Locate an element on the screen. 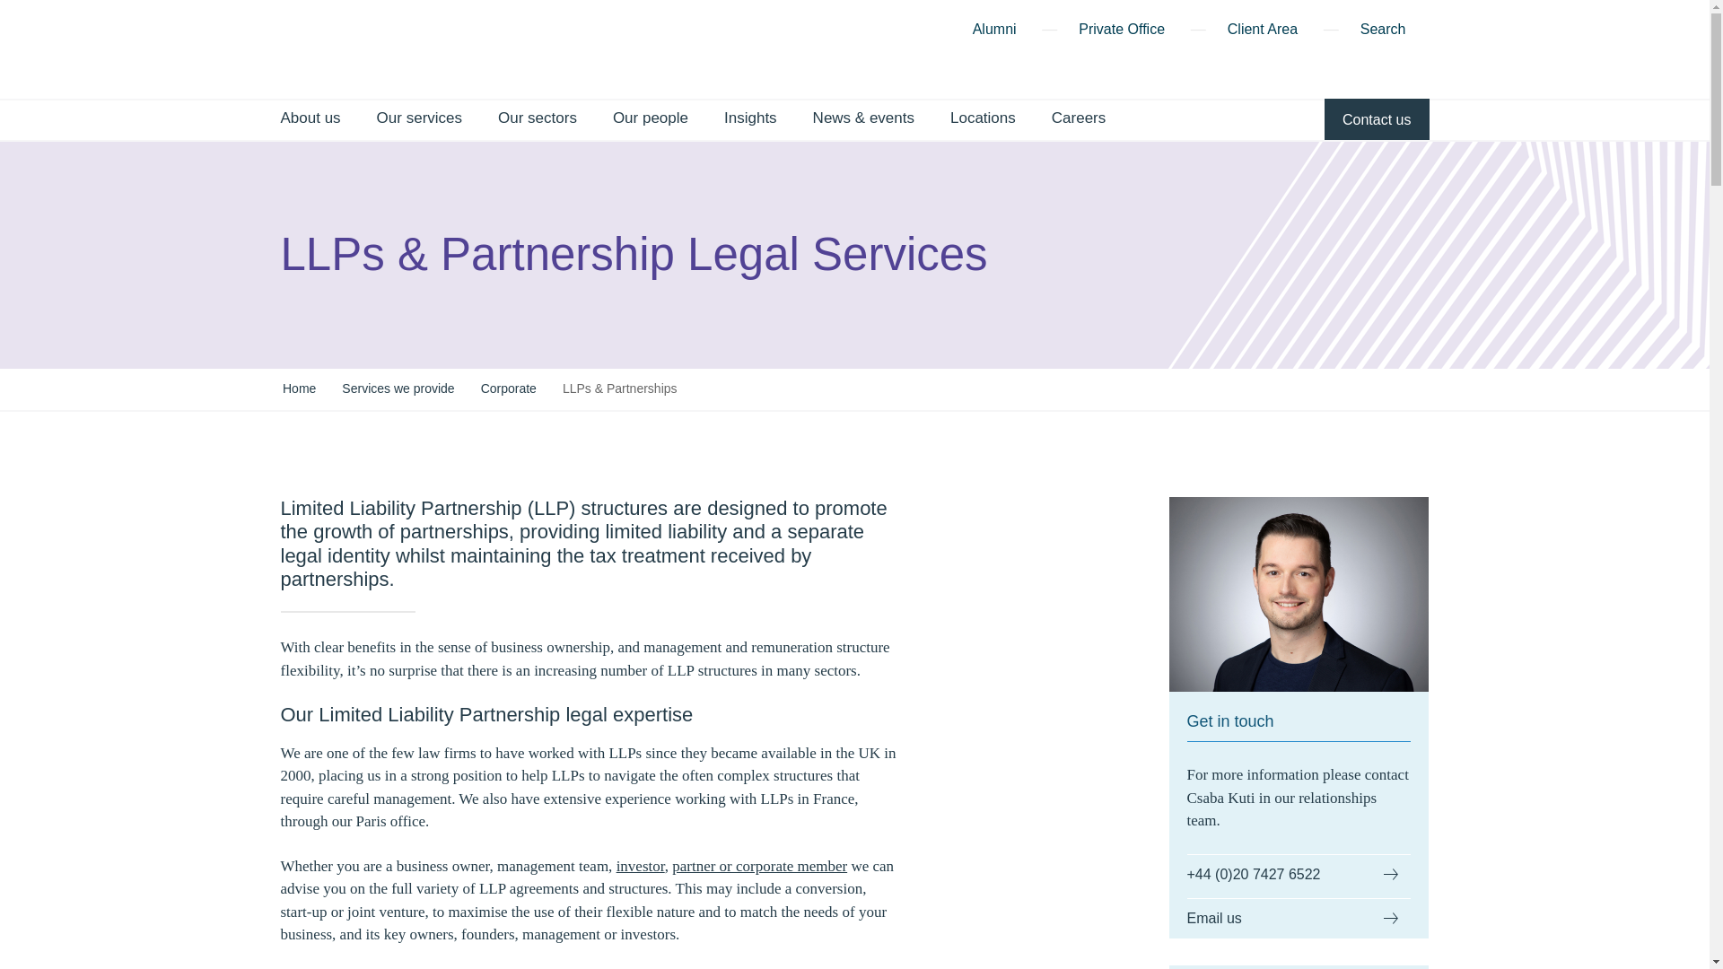 The image size is (1723, 969). About us is located at coordinates (309, 119).